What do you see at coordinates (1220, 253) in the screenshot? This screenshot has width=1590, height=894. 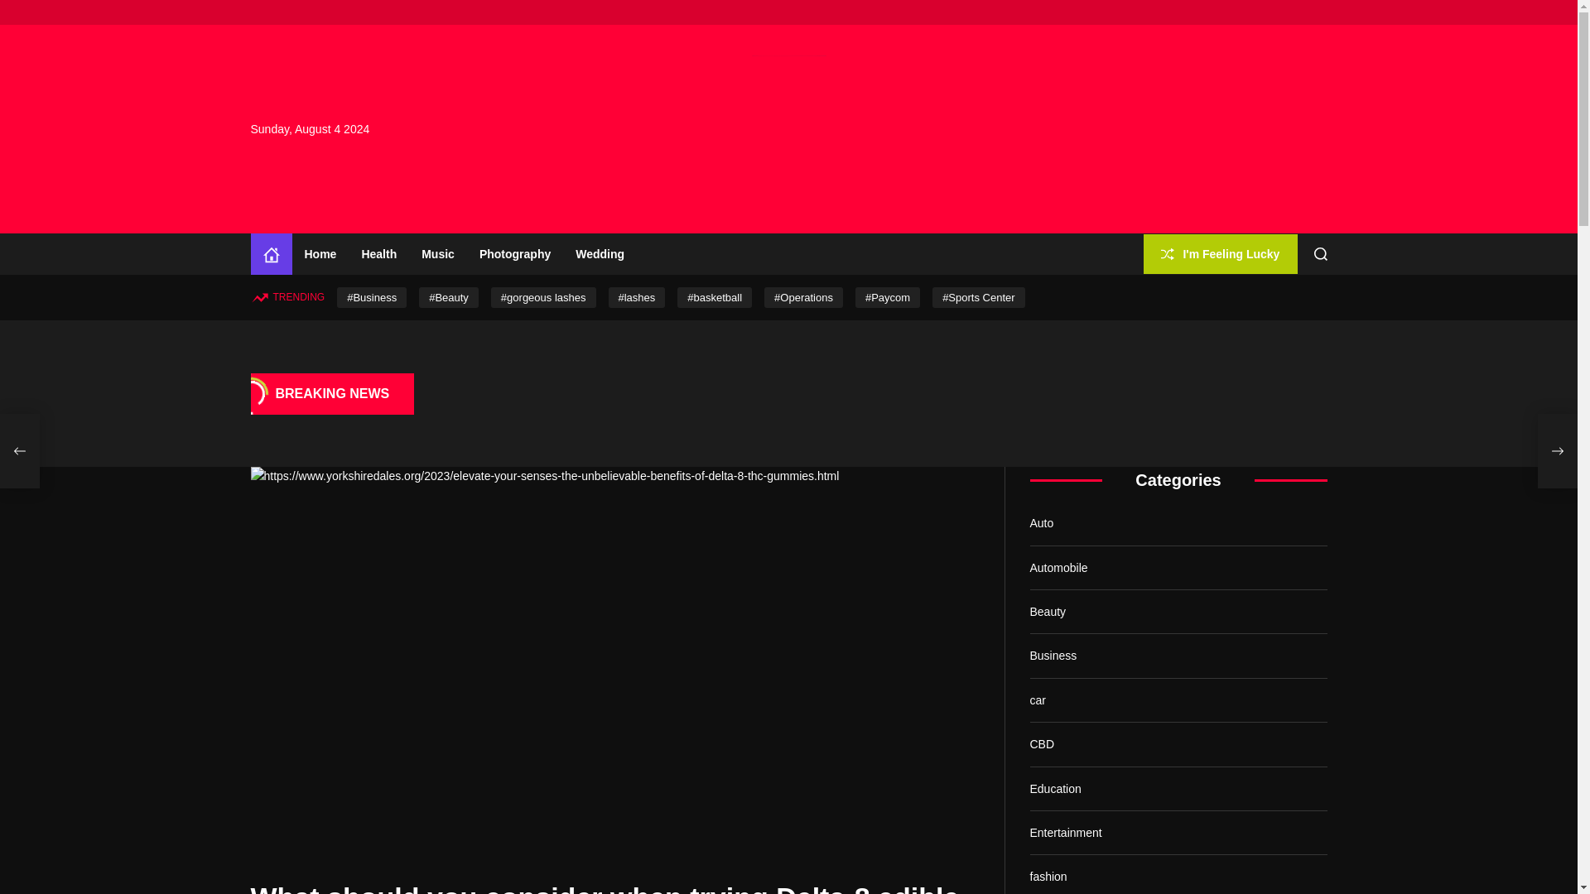 I see `I'm Feeling Lucky` at bounding box center [1220, 253].